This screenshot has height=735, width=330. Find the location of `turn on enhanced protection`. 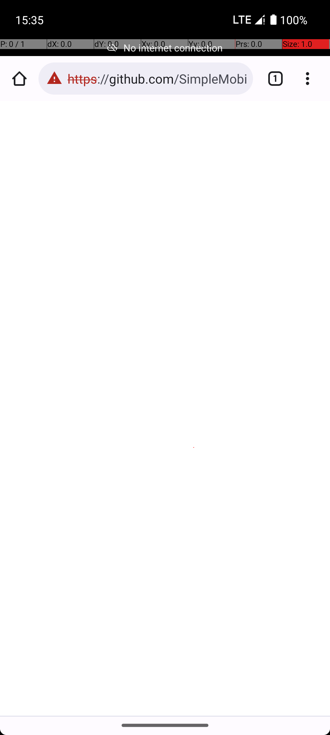

turn on enhanced protection is located at coordinates (135, 441).